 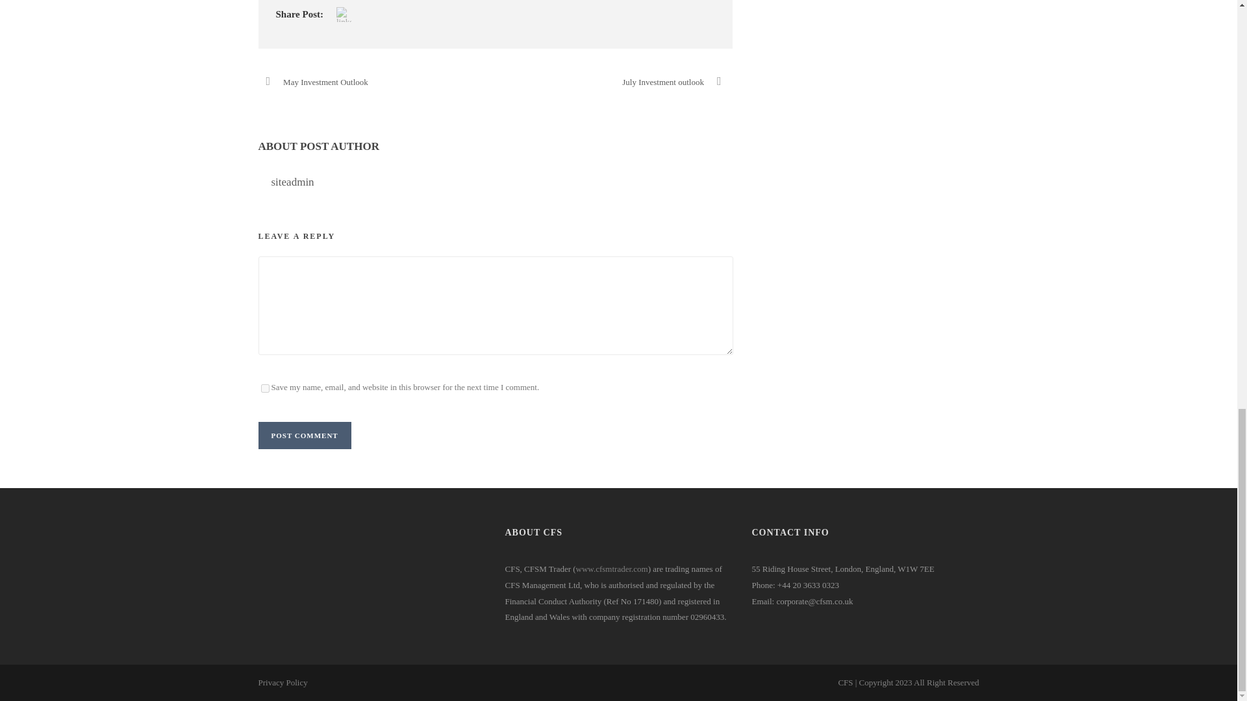 I want to click on yes, so click(x=265, y=388).